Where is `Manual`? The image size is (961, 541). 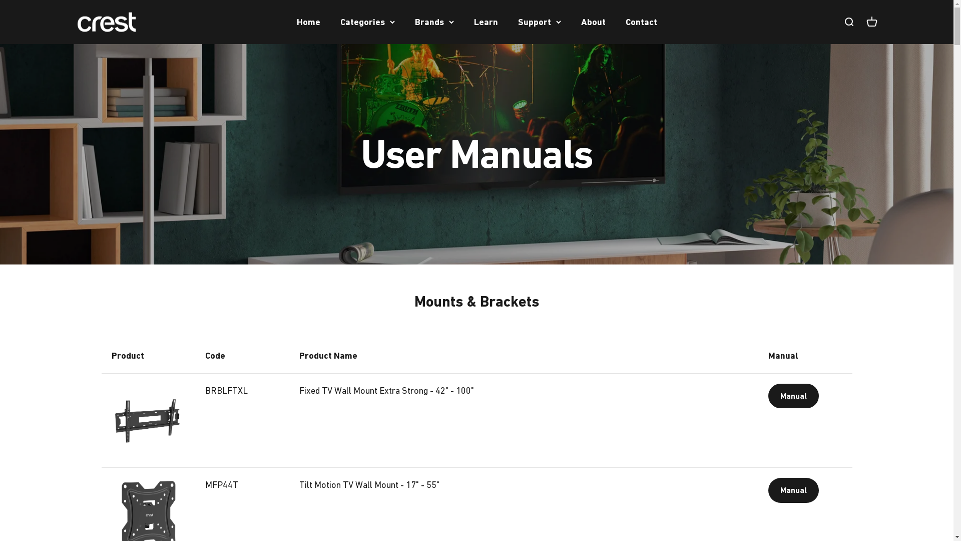
Manual is located at coordinates (794, 490).